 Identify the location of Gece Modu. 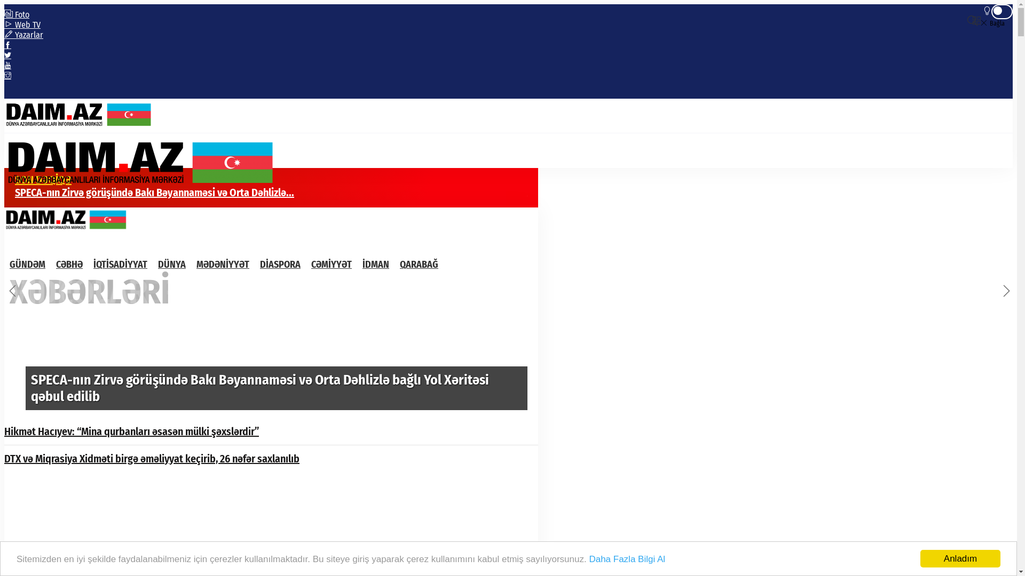
(1002, 12).